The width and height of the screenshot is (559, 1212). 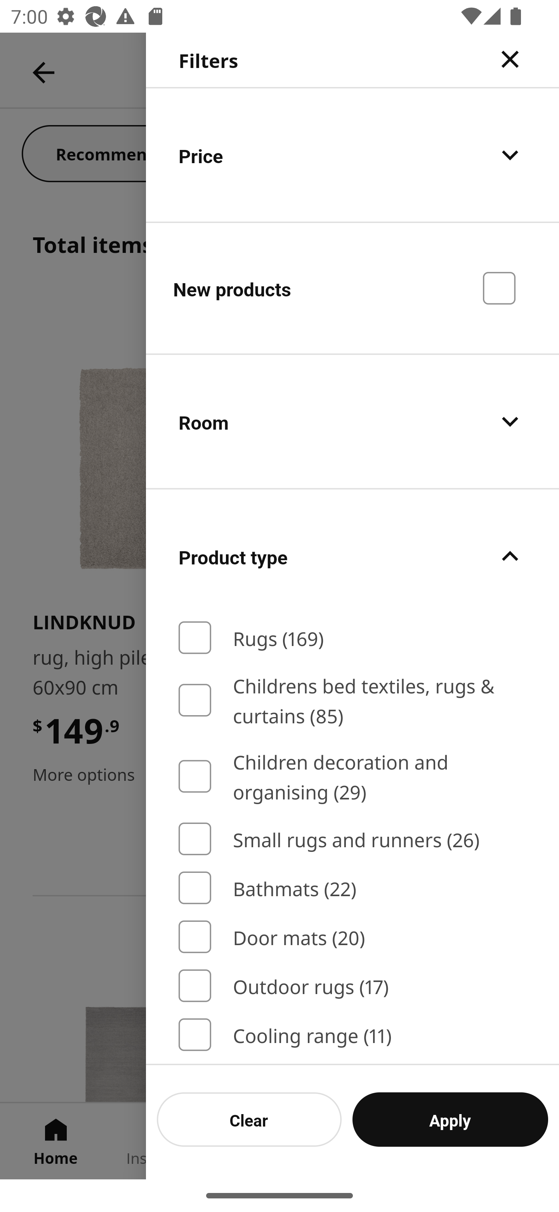 I want to click on Door mats (20), so click(x=352, y=937).